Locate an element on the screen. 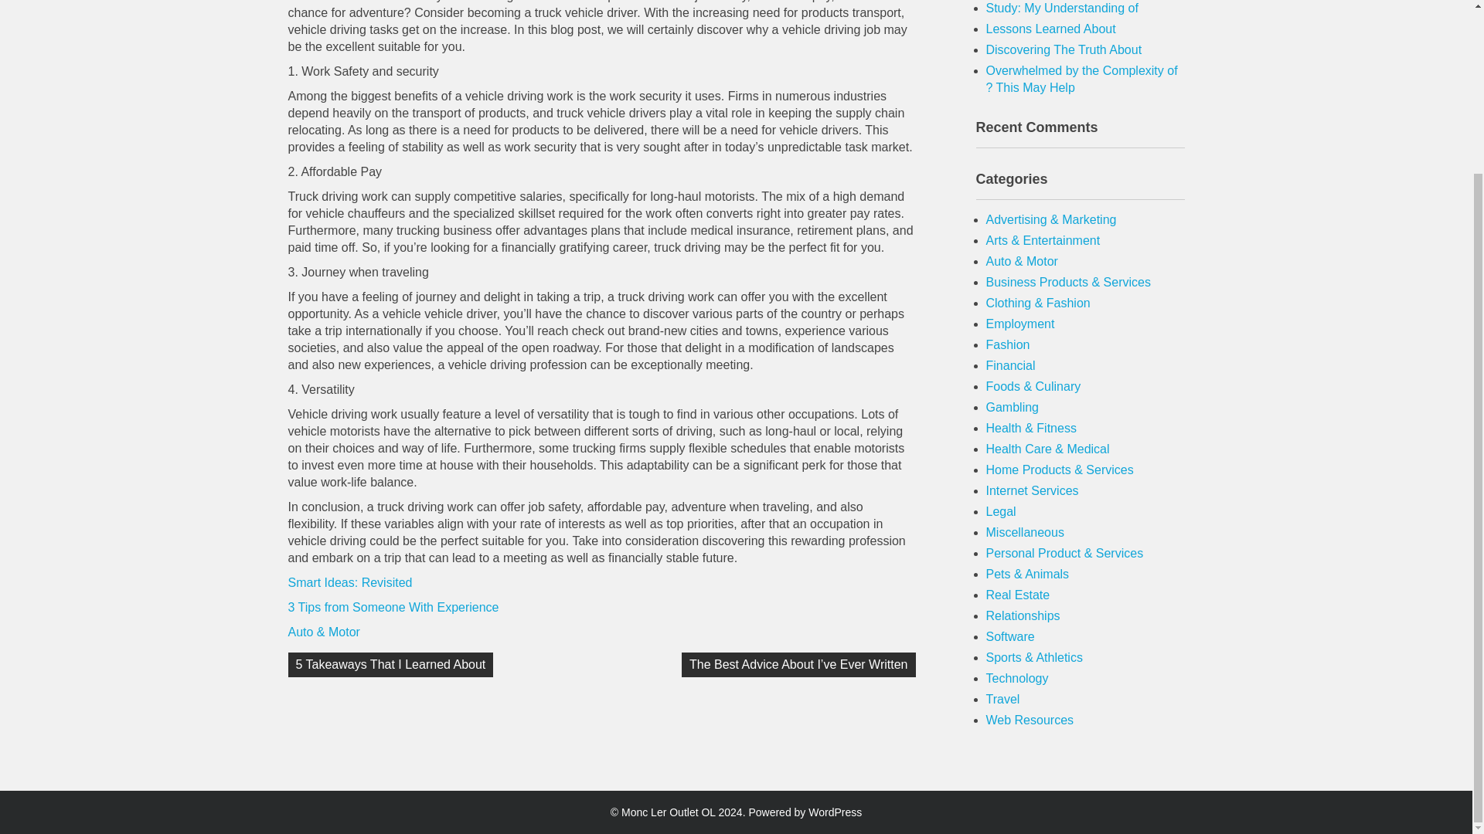 The height and width of the screenshot is (834, 1484). Study: My Understanding of is located at coordinates (1062, 8).